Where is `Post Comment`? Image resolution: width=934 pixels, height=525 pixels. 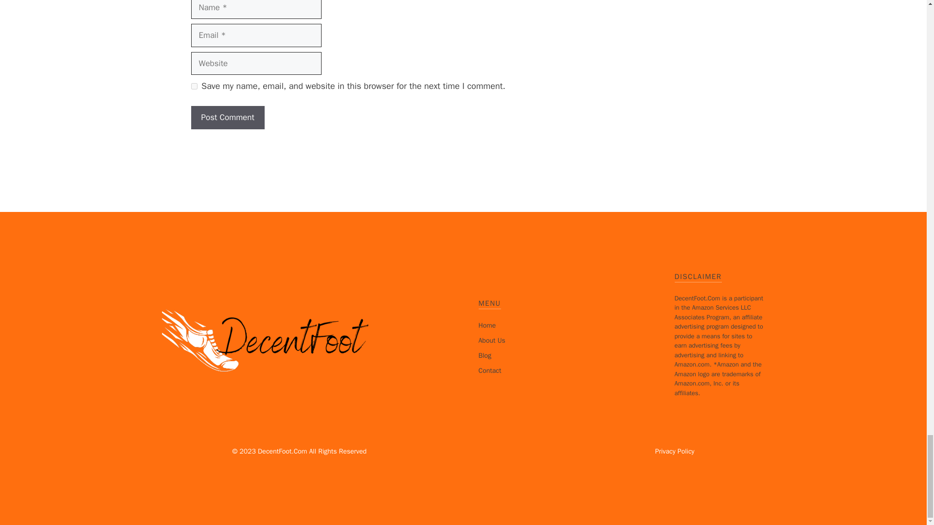
Post Comment is located at coordinates (227, 118).